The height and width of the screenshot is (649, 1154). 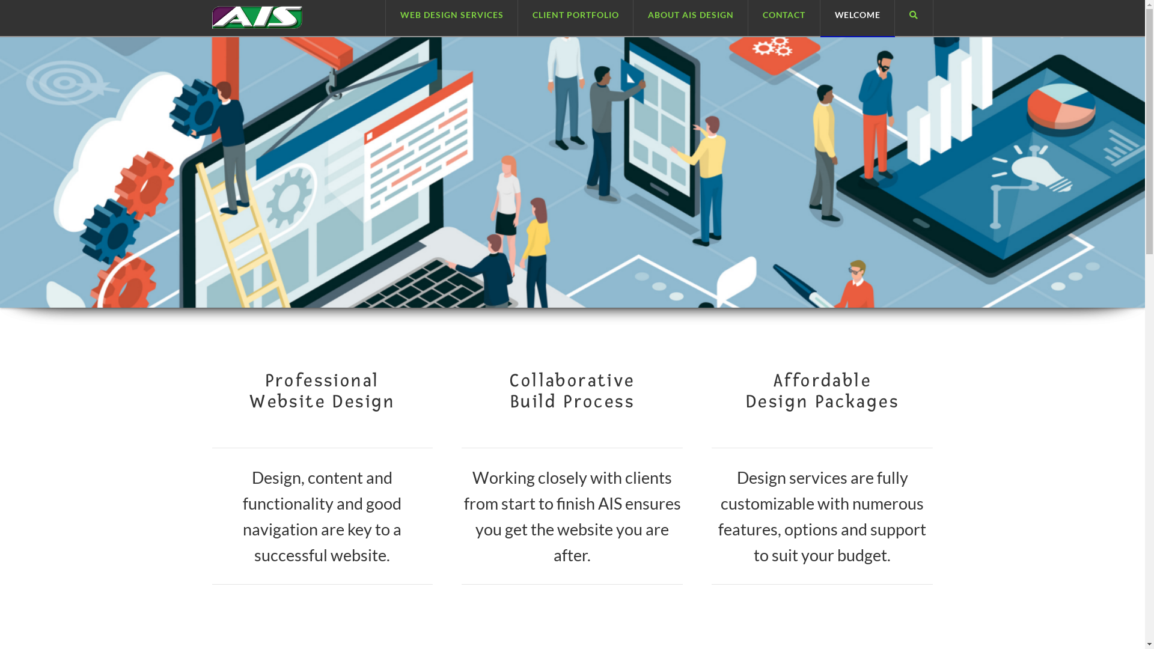 What do you see at coordinates (784, 18) in the screenshot?
I see `CONTACT` at bounding box center [784, 18].